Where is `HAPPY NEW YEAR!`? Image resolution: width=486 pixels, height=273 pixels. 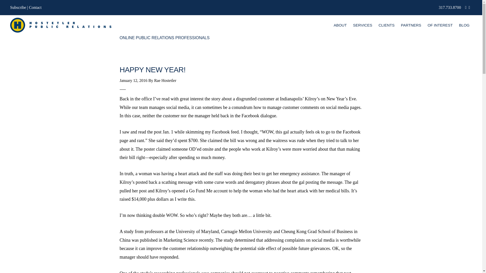 HAPPY NEW YEAR! is located at coordinates (152, 70).